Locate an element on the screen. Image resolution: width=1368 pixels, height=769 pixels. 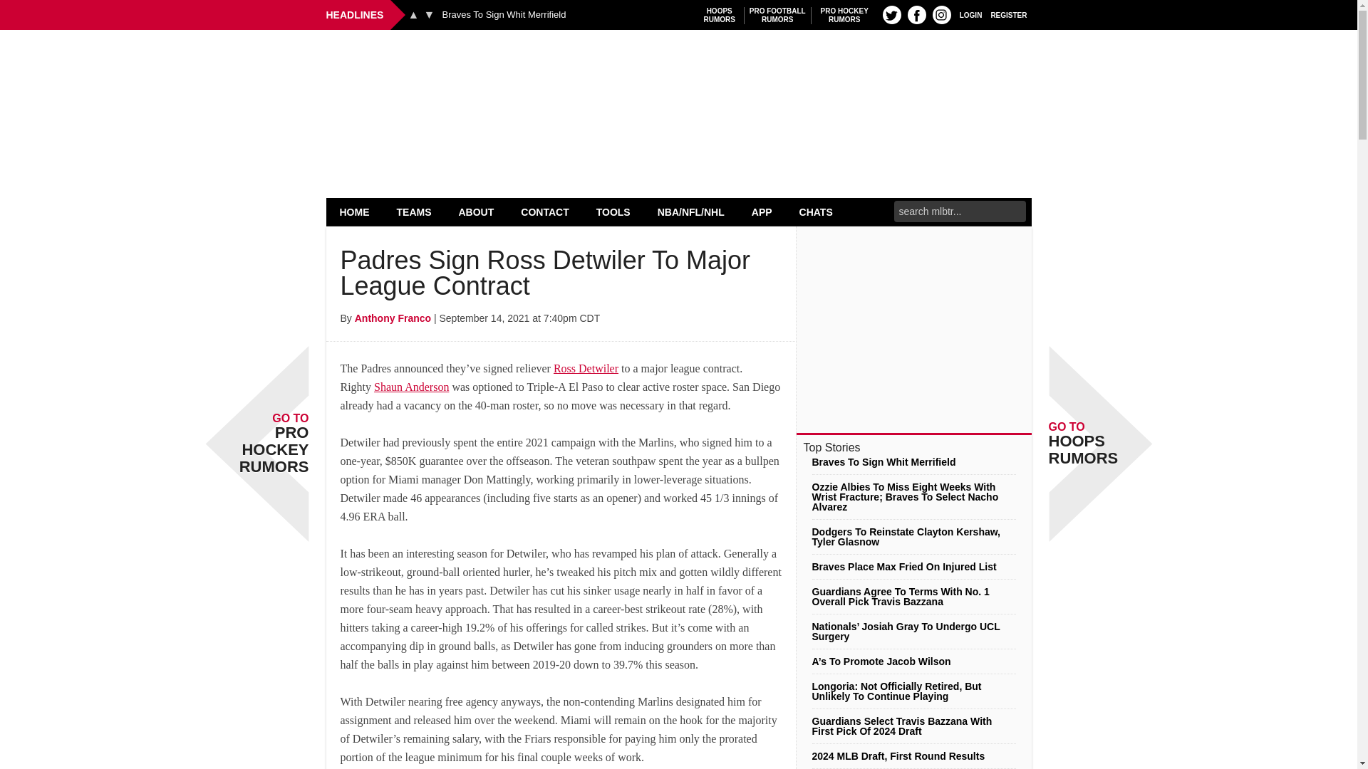
TEAMS is located at coordinates (916, 14).